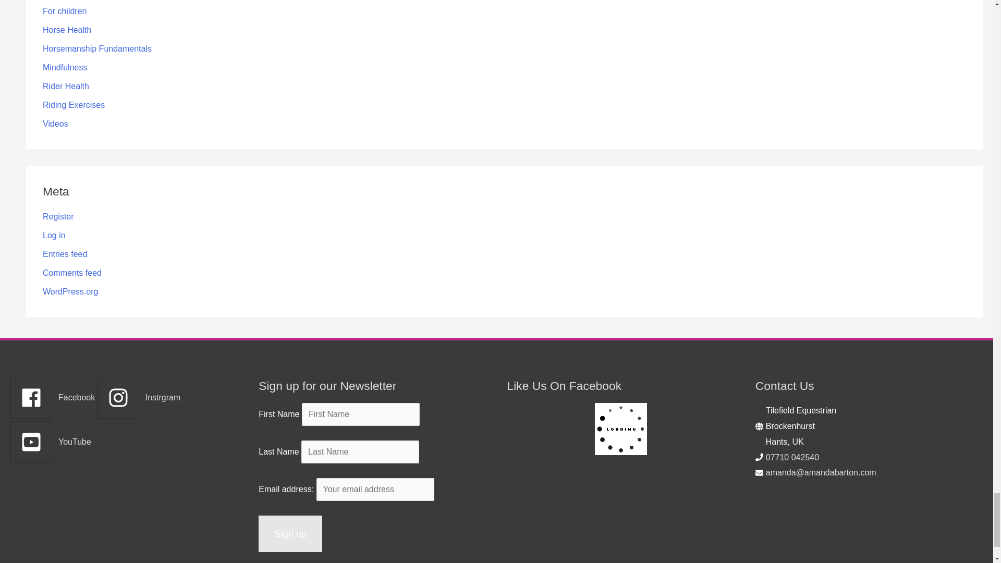 Image resolution: width=1001 pixels, height=563 pixels. What do you see at coordinates (290, 534) in the screenshot?
I see `Sign up` at bounding box center [290, 534].